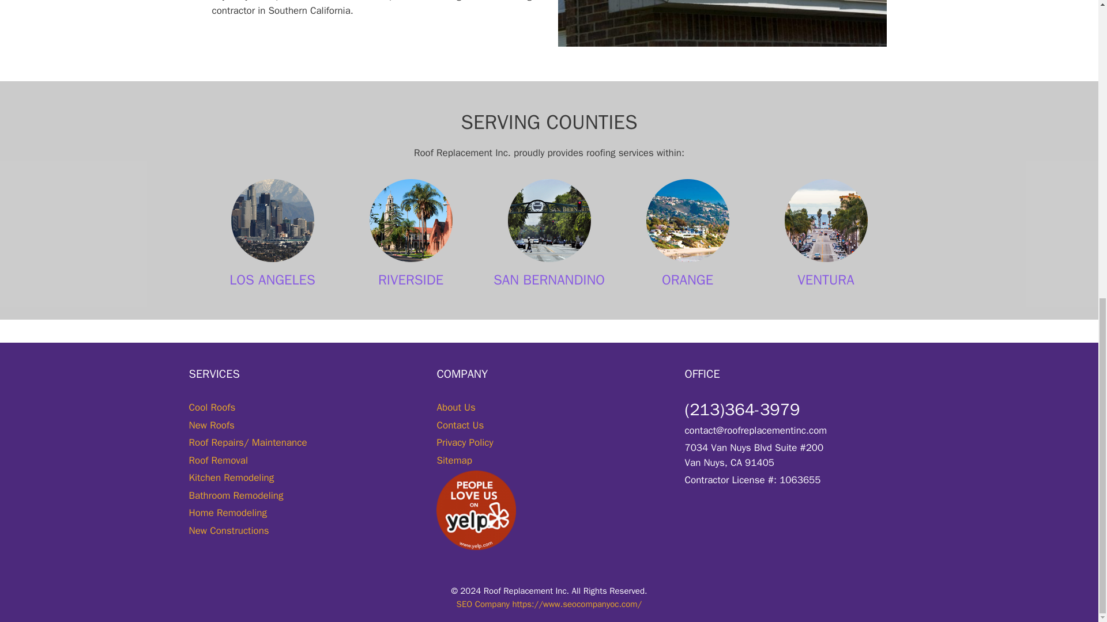 The width and height of the screenshot is (1107, 622). I want to click on Riverside County , so click(411, 220).